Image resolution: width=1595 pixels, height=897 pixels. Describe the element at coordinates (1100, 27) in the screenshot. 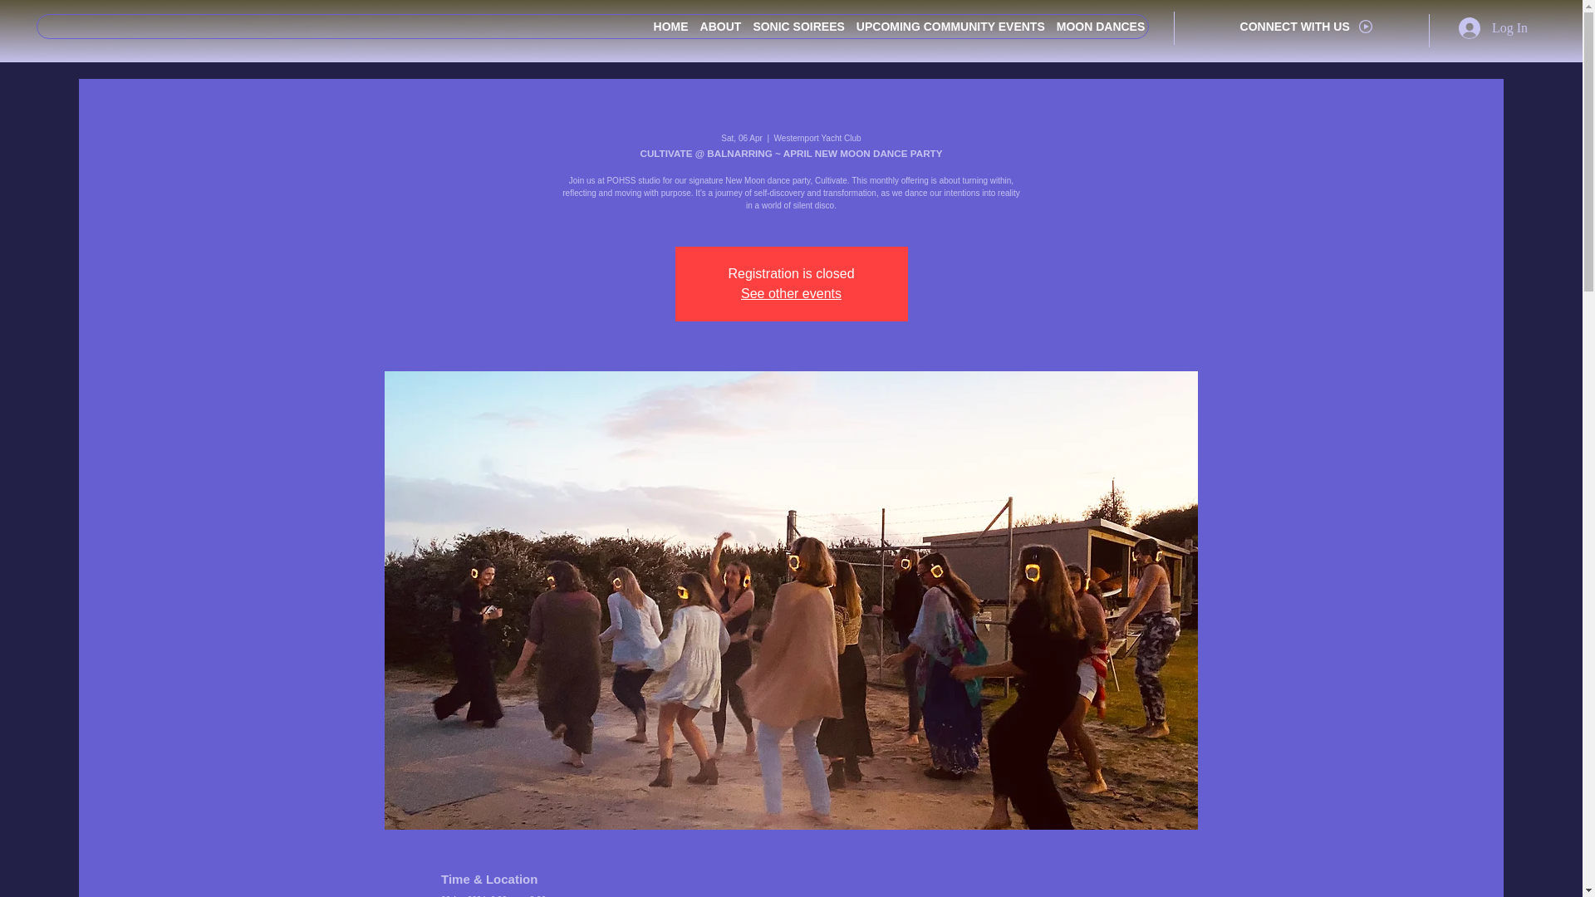

I see `MOON DANCES` at that location.